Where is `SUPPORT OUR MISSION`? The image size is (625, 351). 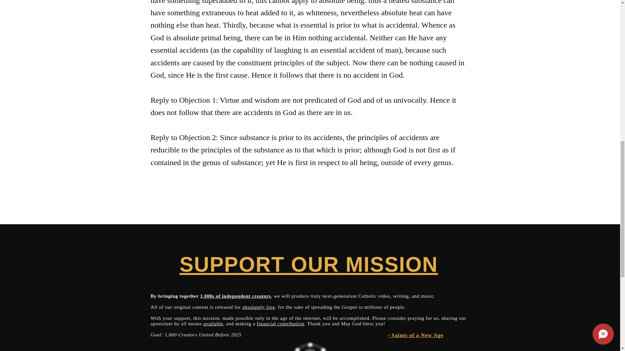 SUPPORT OUR MISSION is located at coordinates (309, 264).